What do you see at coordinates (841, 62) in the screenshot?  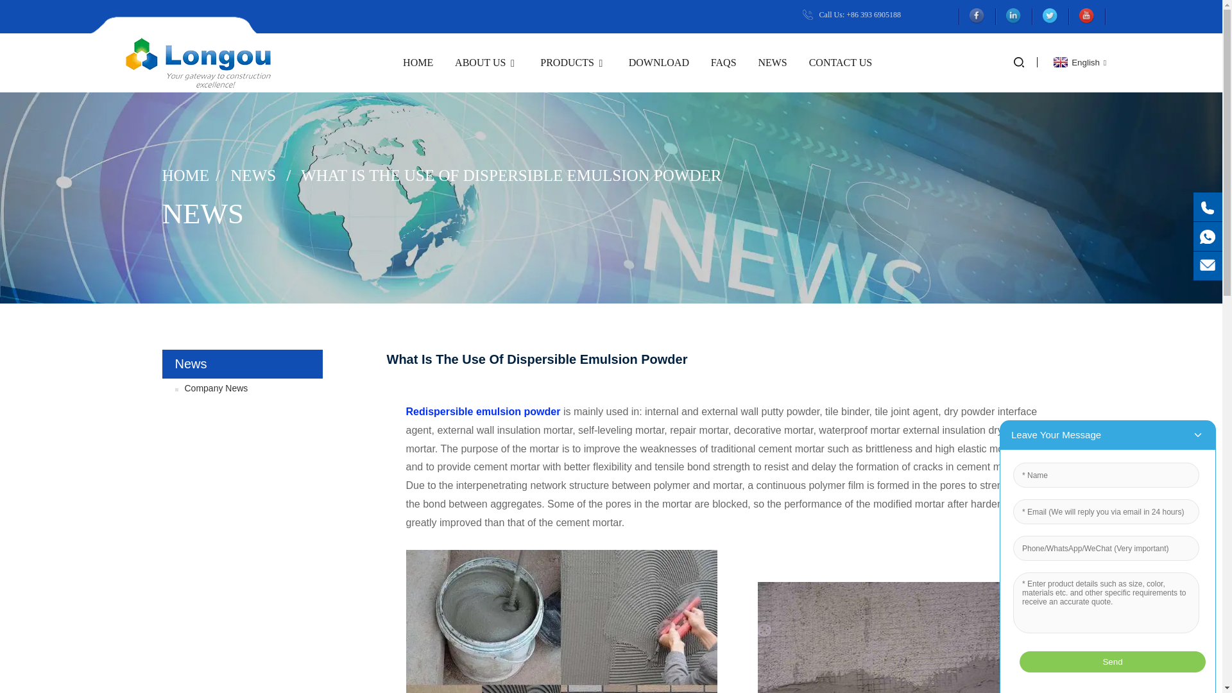 I see `CONTACT US` at bounding box center [841, 62].